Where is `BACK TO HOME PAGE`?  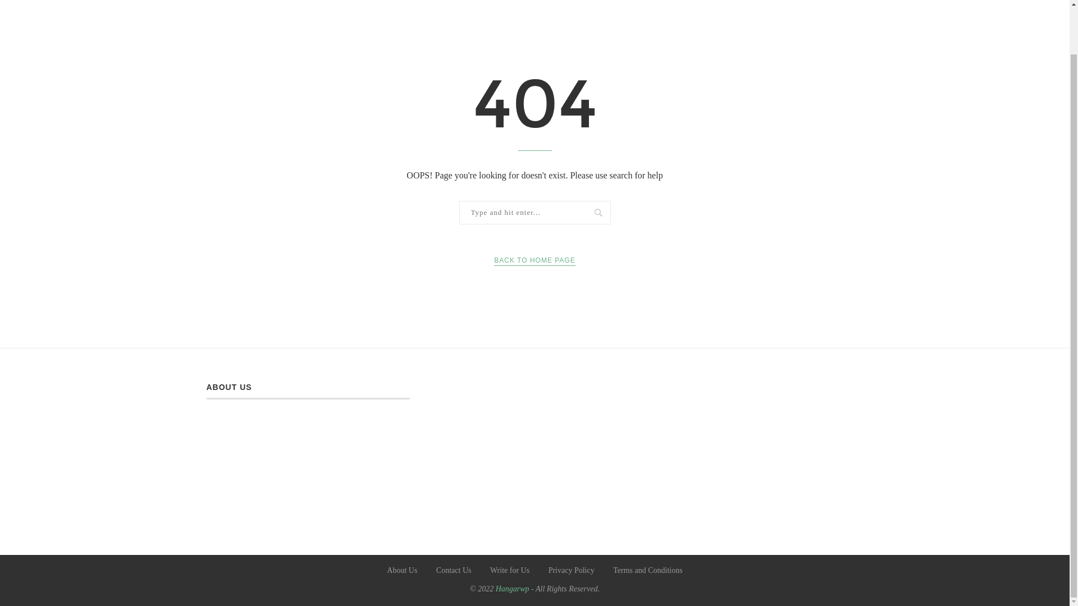 BACK TO HOME PAGE is located at coordinates (534, 260).